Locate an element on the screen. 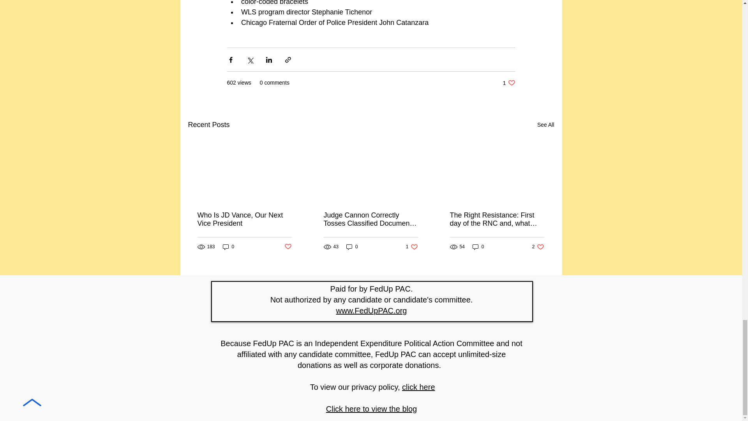  Who Is JD Vance, Our Next Vice President is located at coordinates (412, 247).